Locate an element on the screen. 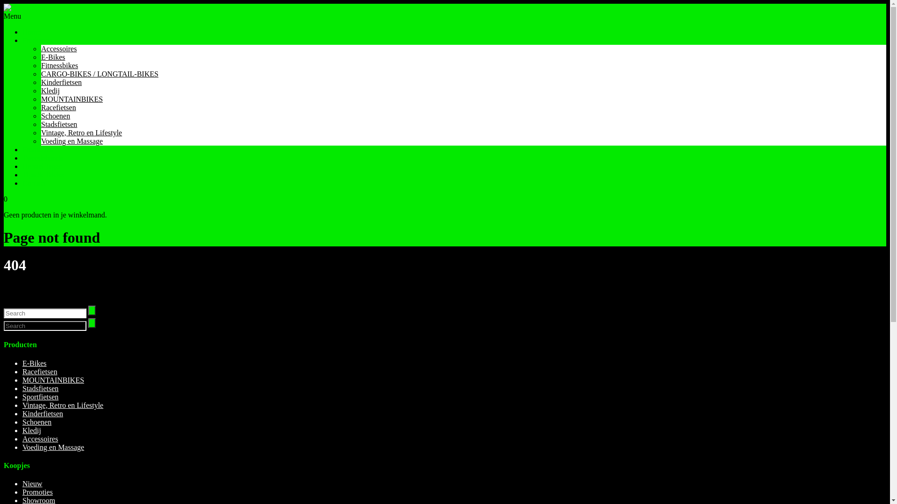  Stadsfietsen is located at coordinates (40, 388).